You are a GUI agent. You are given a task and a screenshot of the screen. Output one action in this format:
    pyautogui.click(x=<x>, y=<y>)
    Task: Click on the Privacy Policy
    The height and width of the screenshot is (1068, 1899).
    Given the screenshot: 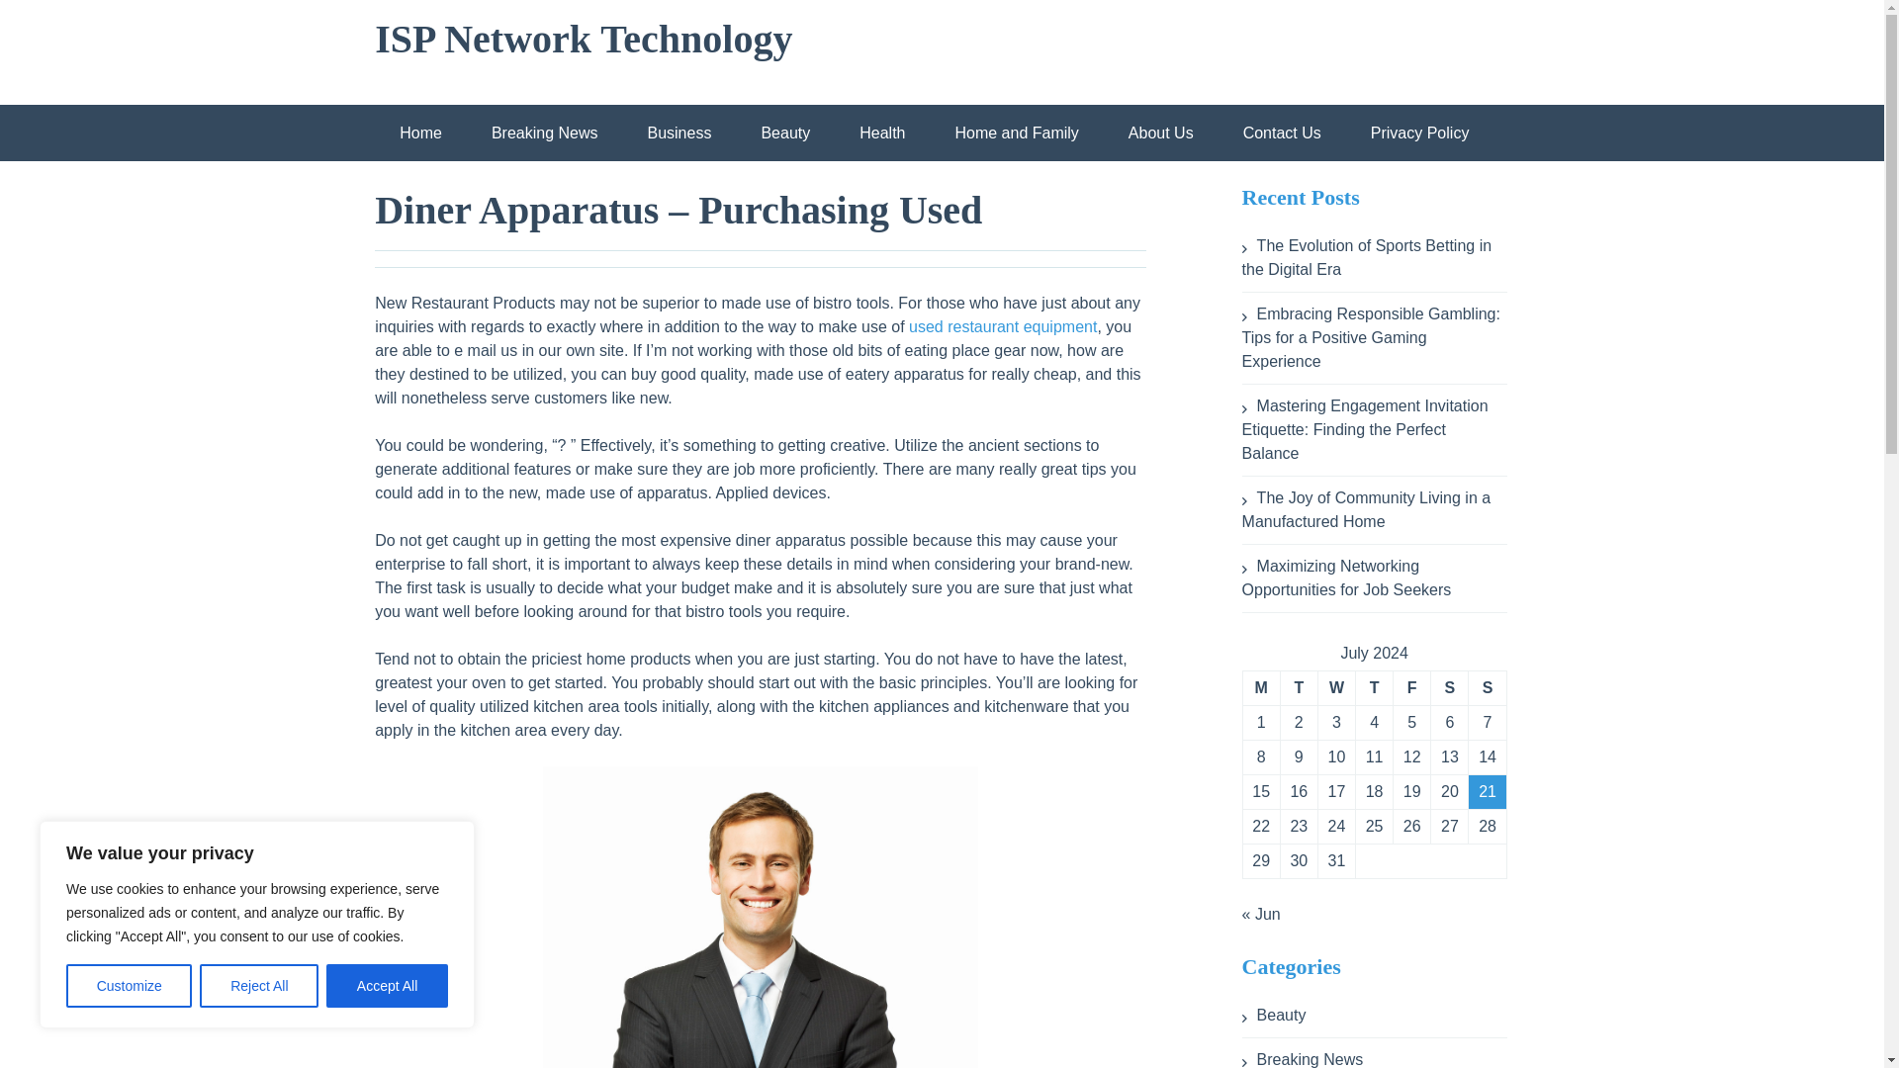 What is the action you would take?
    pyautogui.click(x=1420, y=133)
    